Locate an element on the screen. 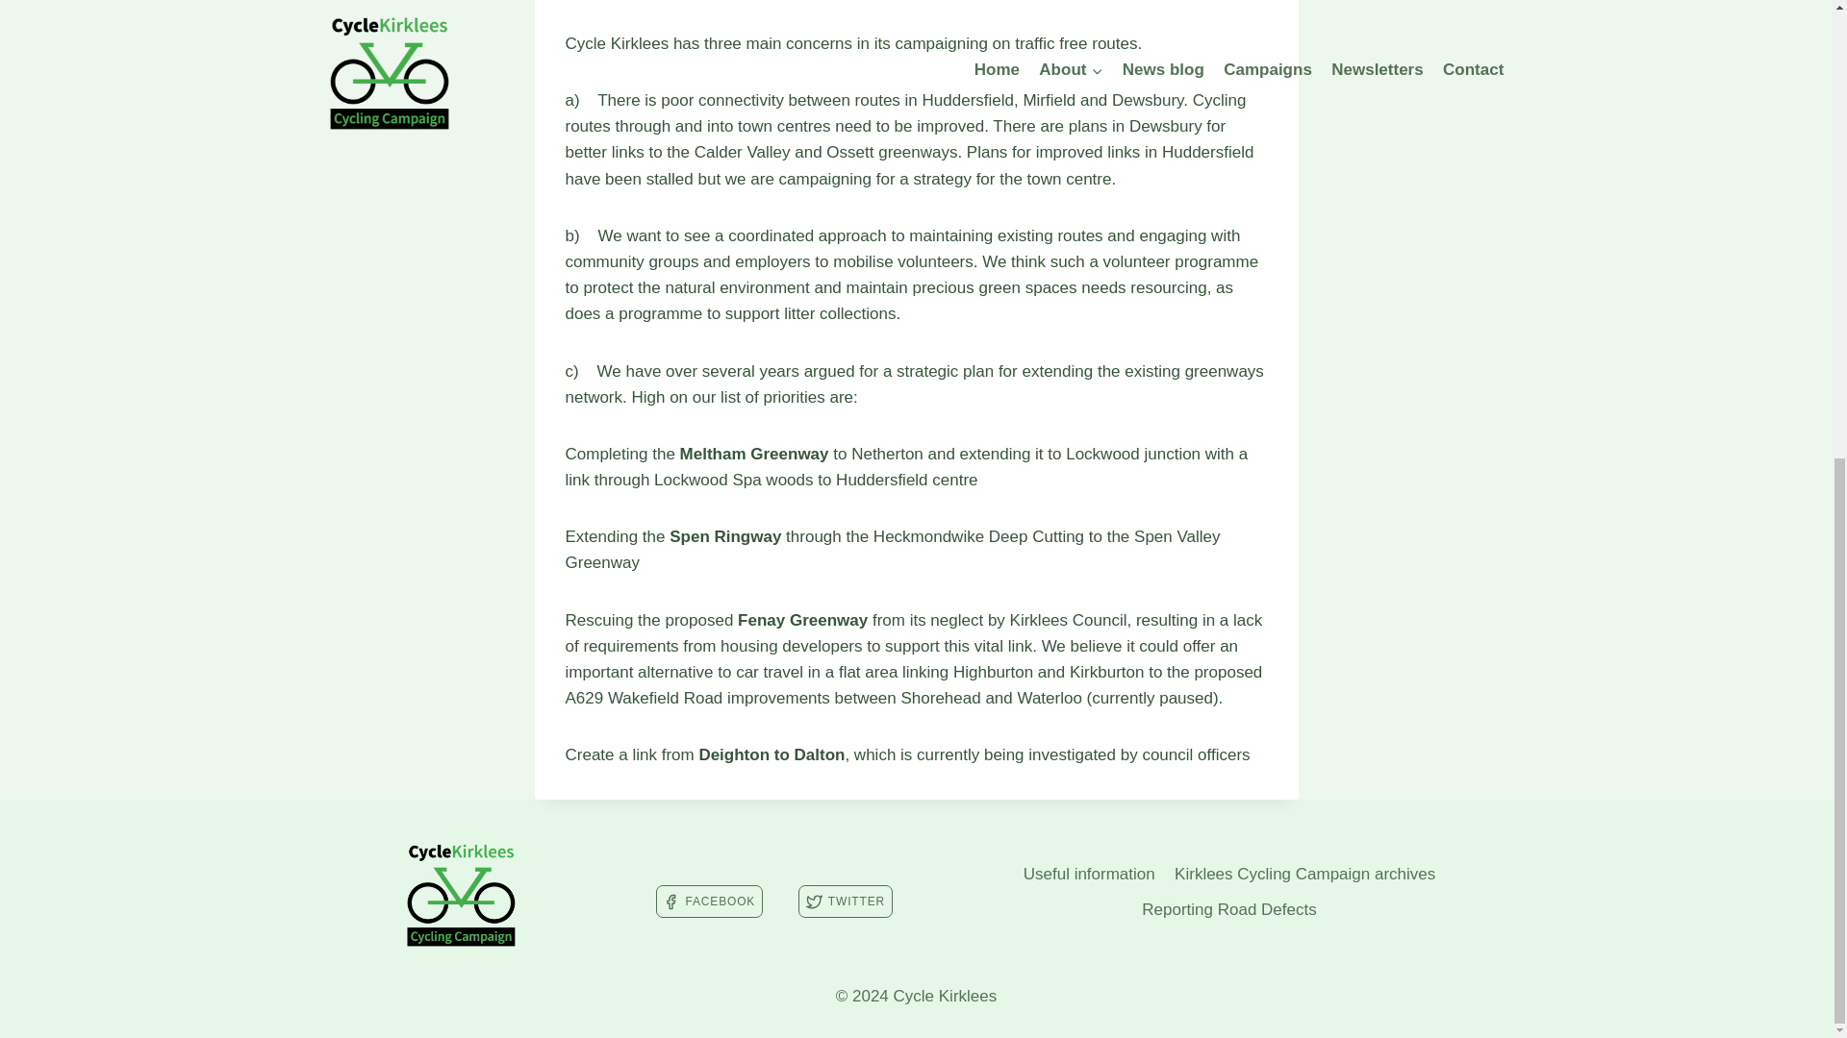  Kirklees Cycling Campaign archives is located at coordinates (1305, 874).